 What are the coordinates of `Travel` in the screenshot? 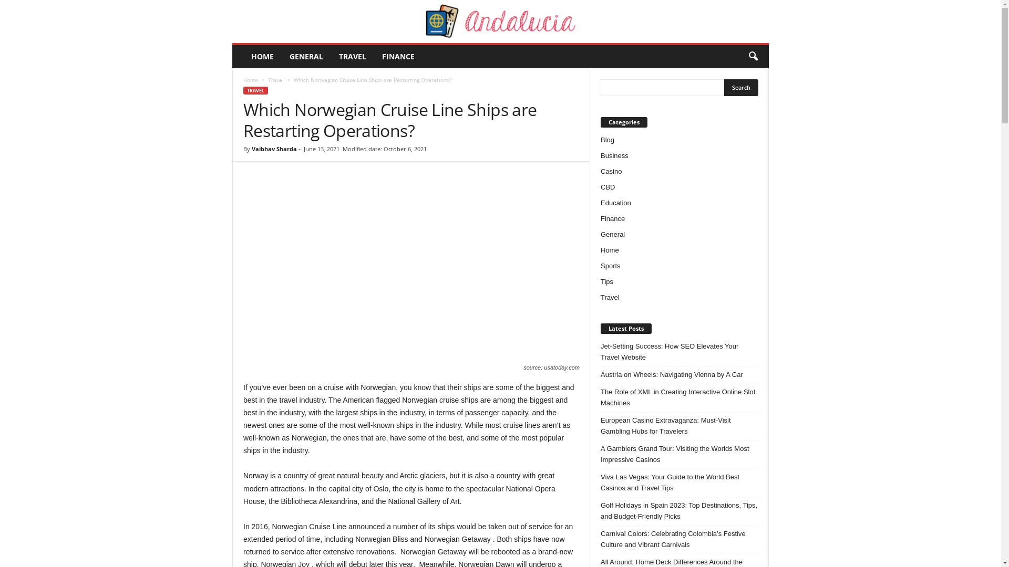 It's located at (276, 80).